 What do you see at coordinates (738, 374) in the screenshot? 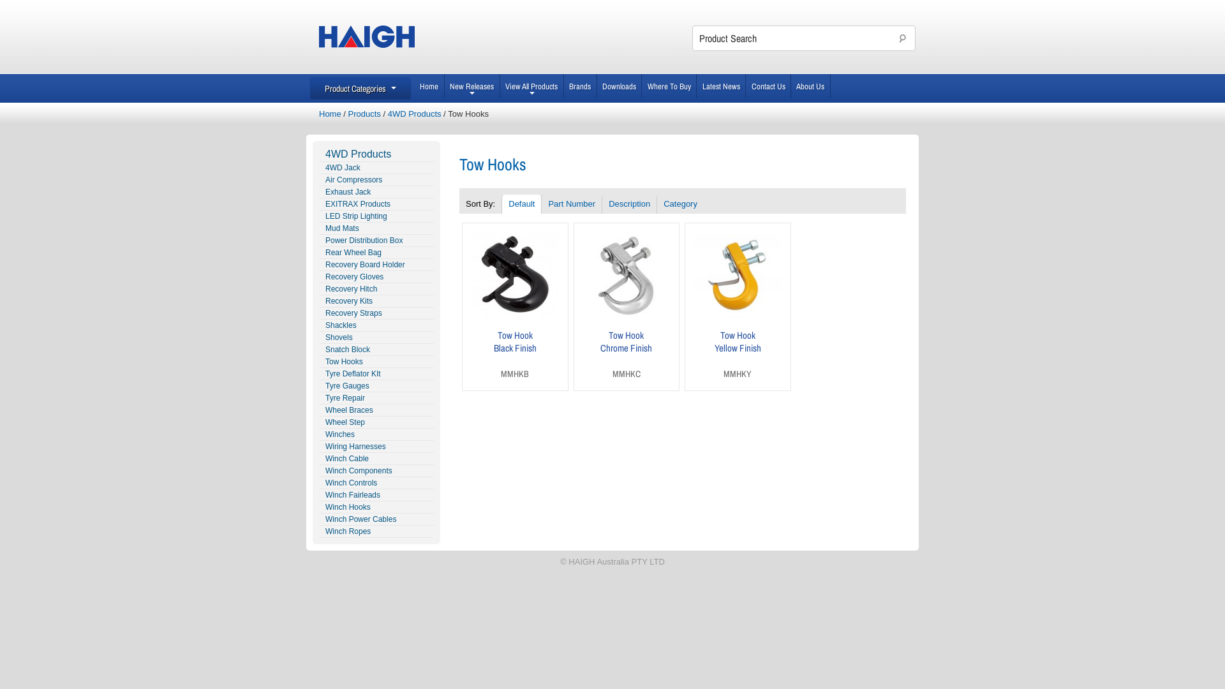
I see `MMHKY` at bounding box center [738, 374].